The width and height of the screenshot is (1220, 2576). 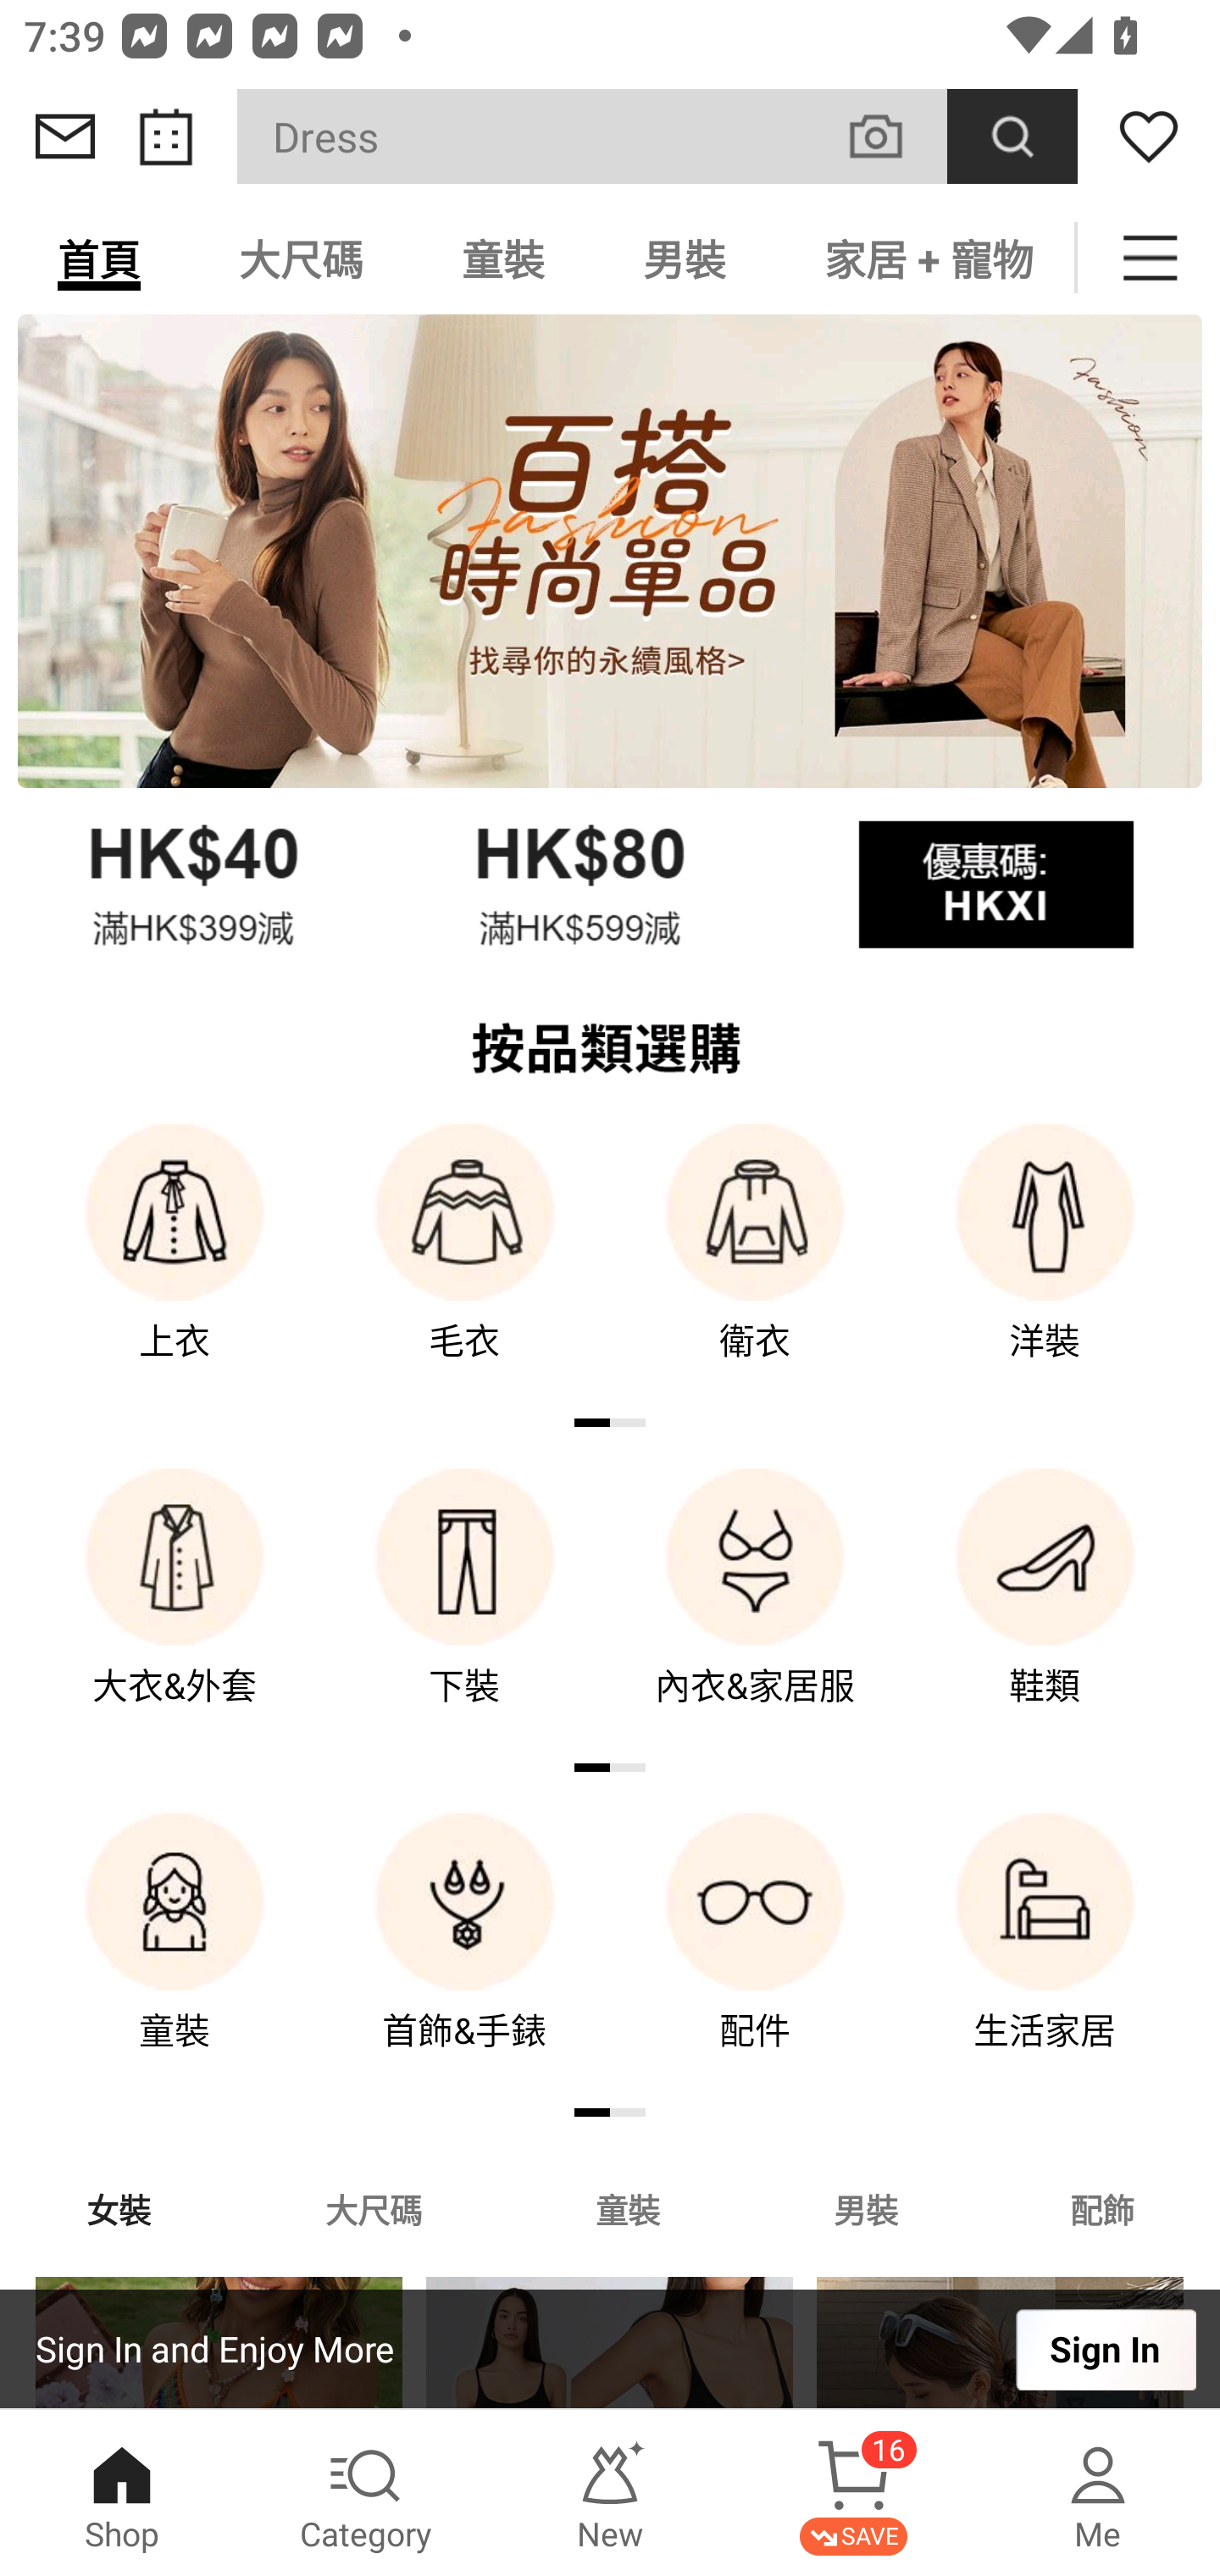 What do you see at coordinates (755, 1264) in the screenshot?
I see `衛衣` at bounding box center [755, 1264].